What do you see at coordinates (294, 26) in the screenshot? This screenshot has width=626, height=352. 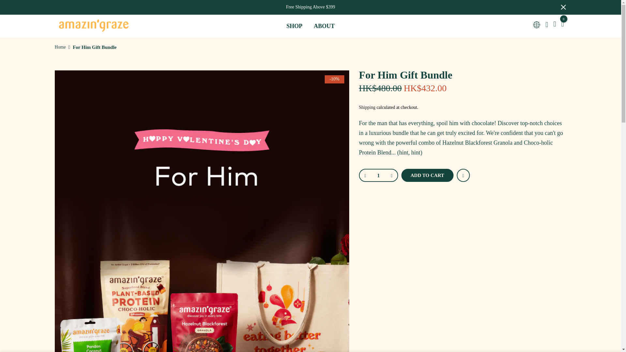 I see `SHOP` at bounding box center [294, 26].